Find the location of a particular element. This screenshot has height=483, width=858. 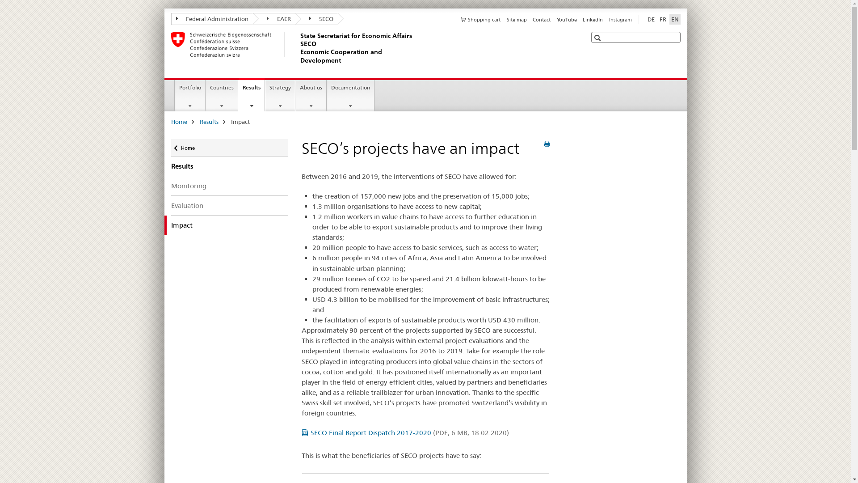

LinkedIn is located at coordinates (593, 20).